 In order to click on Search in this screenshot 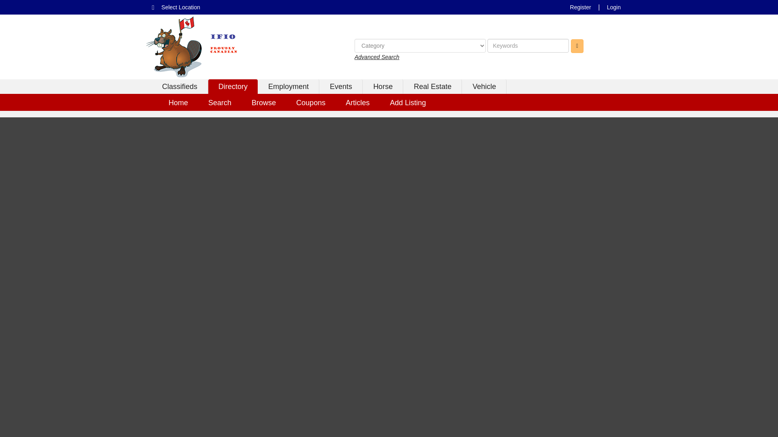, I will do `click(220, 102)`.